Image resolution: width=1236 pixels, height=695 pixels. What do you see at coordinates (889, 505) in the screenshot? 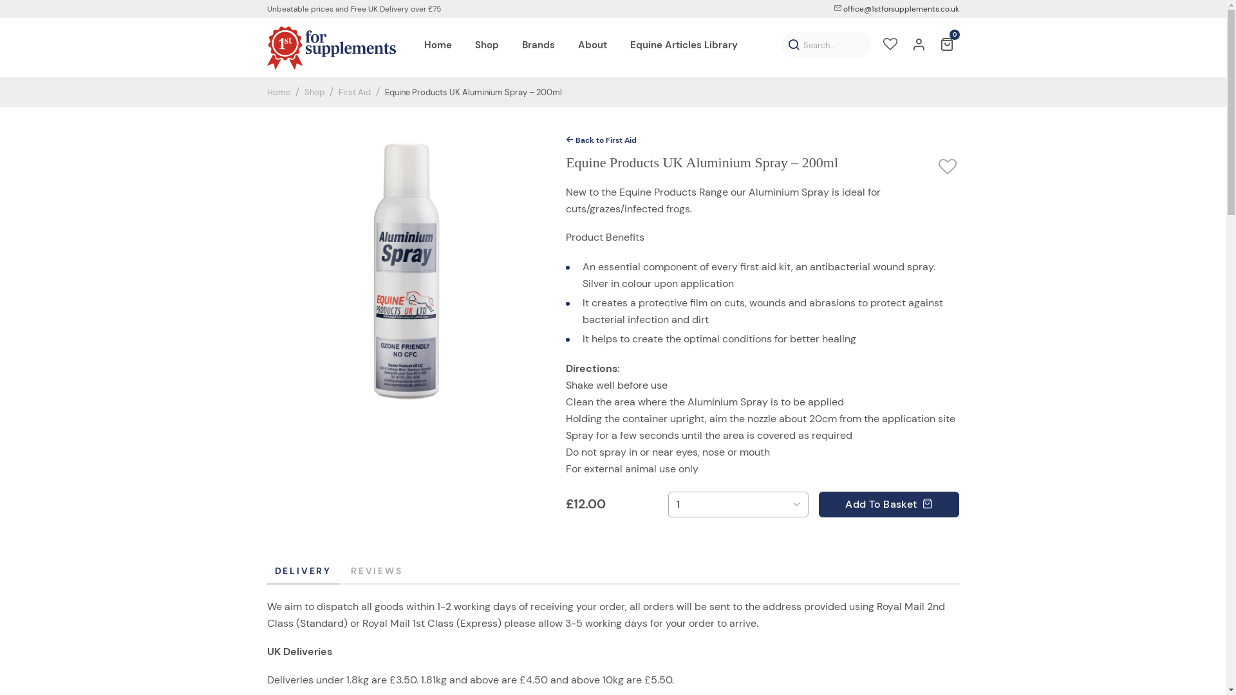
I see `Add To Basket  ` at bounding box center [889, 505].